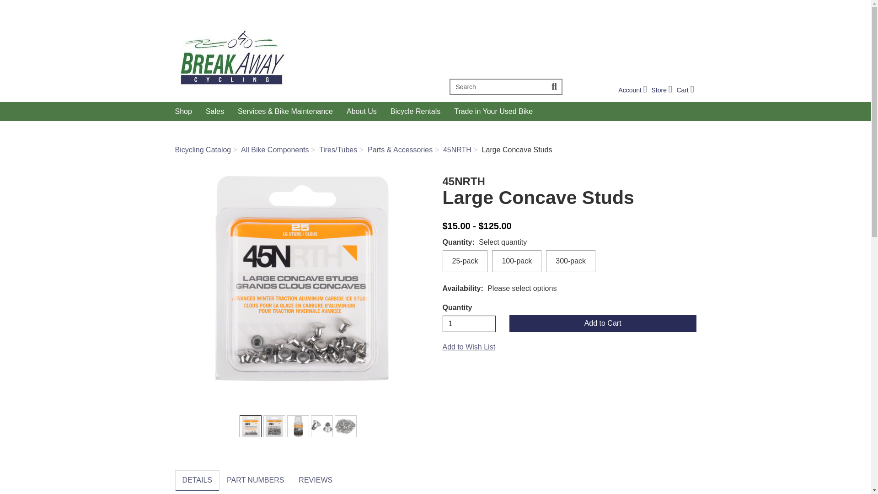 The image size is (878, 494). What do you see at coordinates (661, 90) in the screenshot?
I see `Store` at bounding box center [661, 90].